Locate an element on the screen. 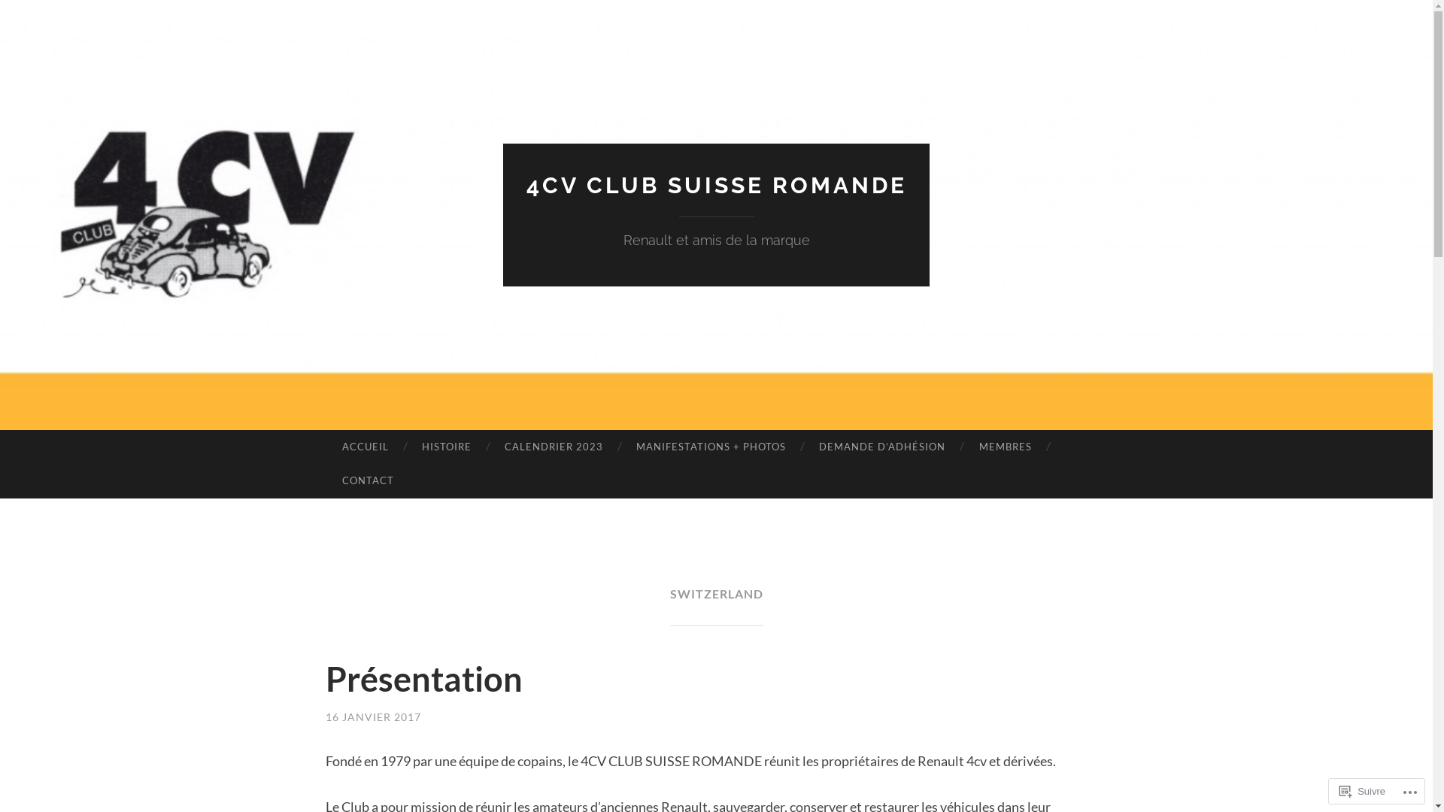 Image resolution: width=1444 pixels, height=812 pixels. ACCUEIL is located at coordinates (365, 447).